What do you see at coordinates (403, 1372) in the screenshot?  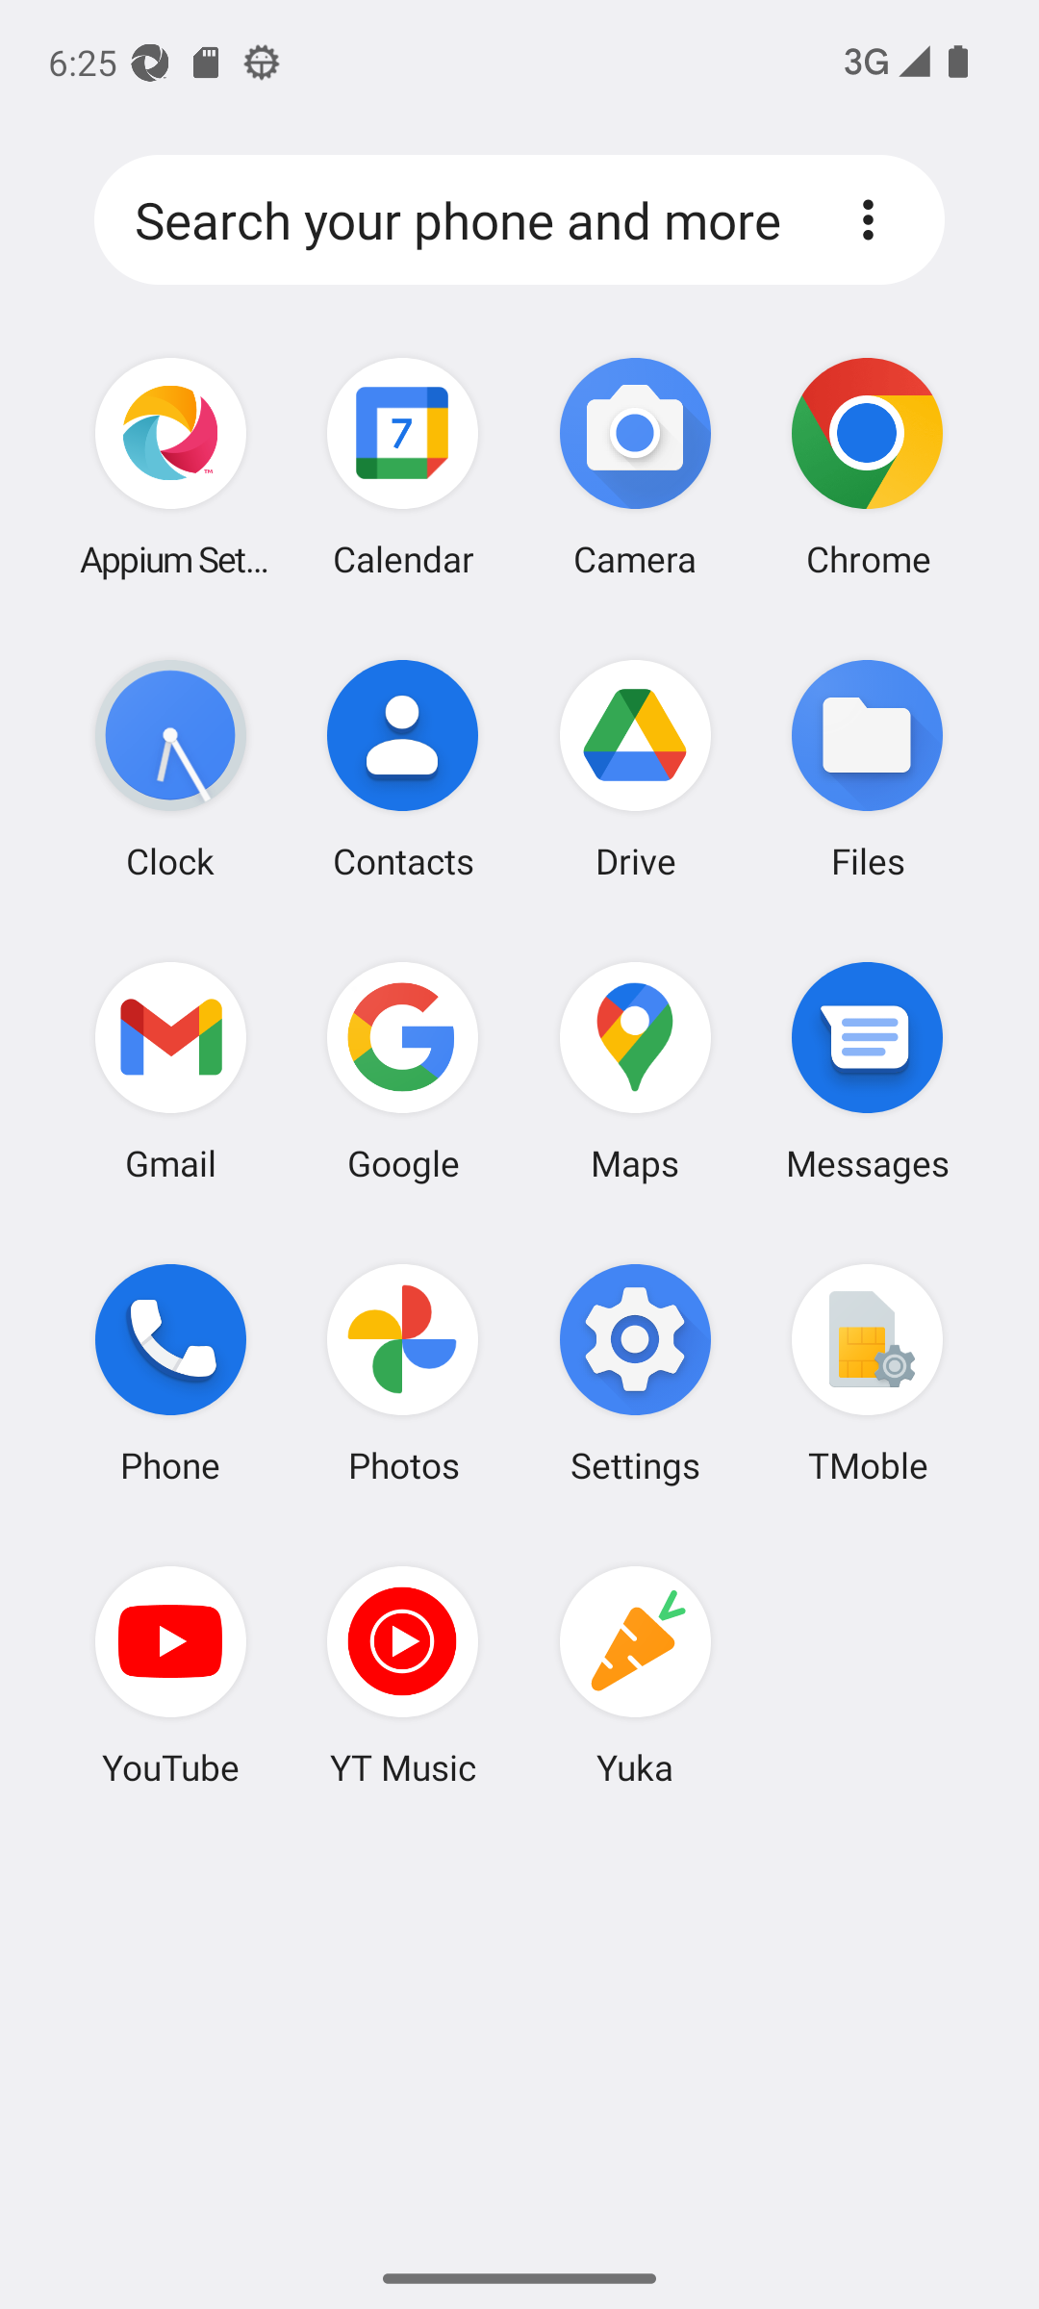 I see `Photos` at bounding box center [403, 1372].